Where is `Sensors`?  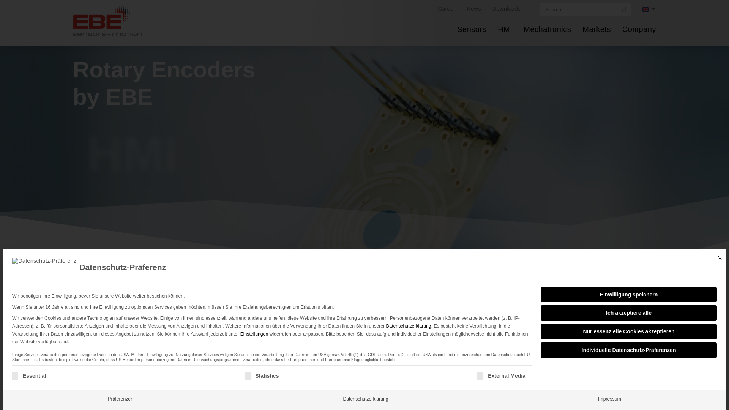 Sensors is located at coordinates (472, 40).